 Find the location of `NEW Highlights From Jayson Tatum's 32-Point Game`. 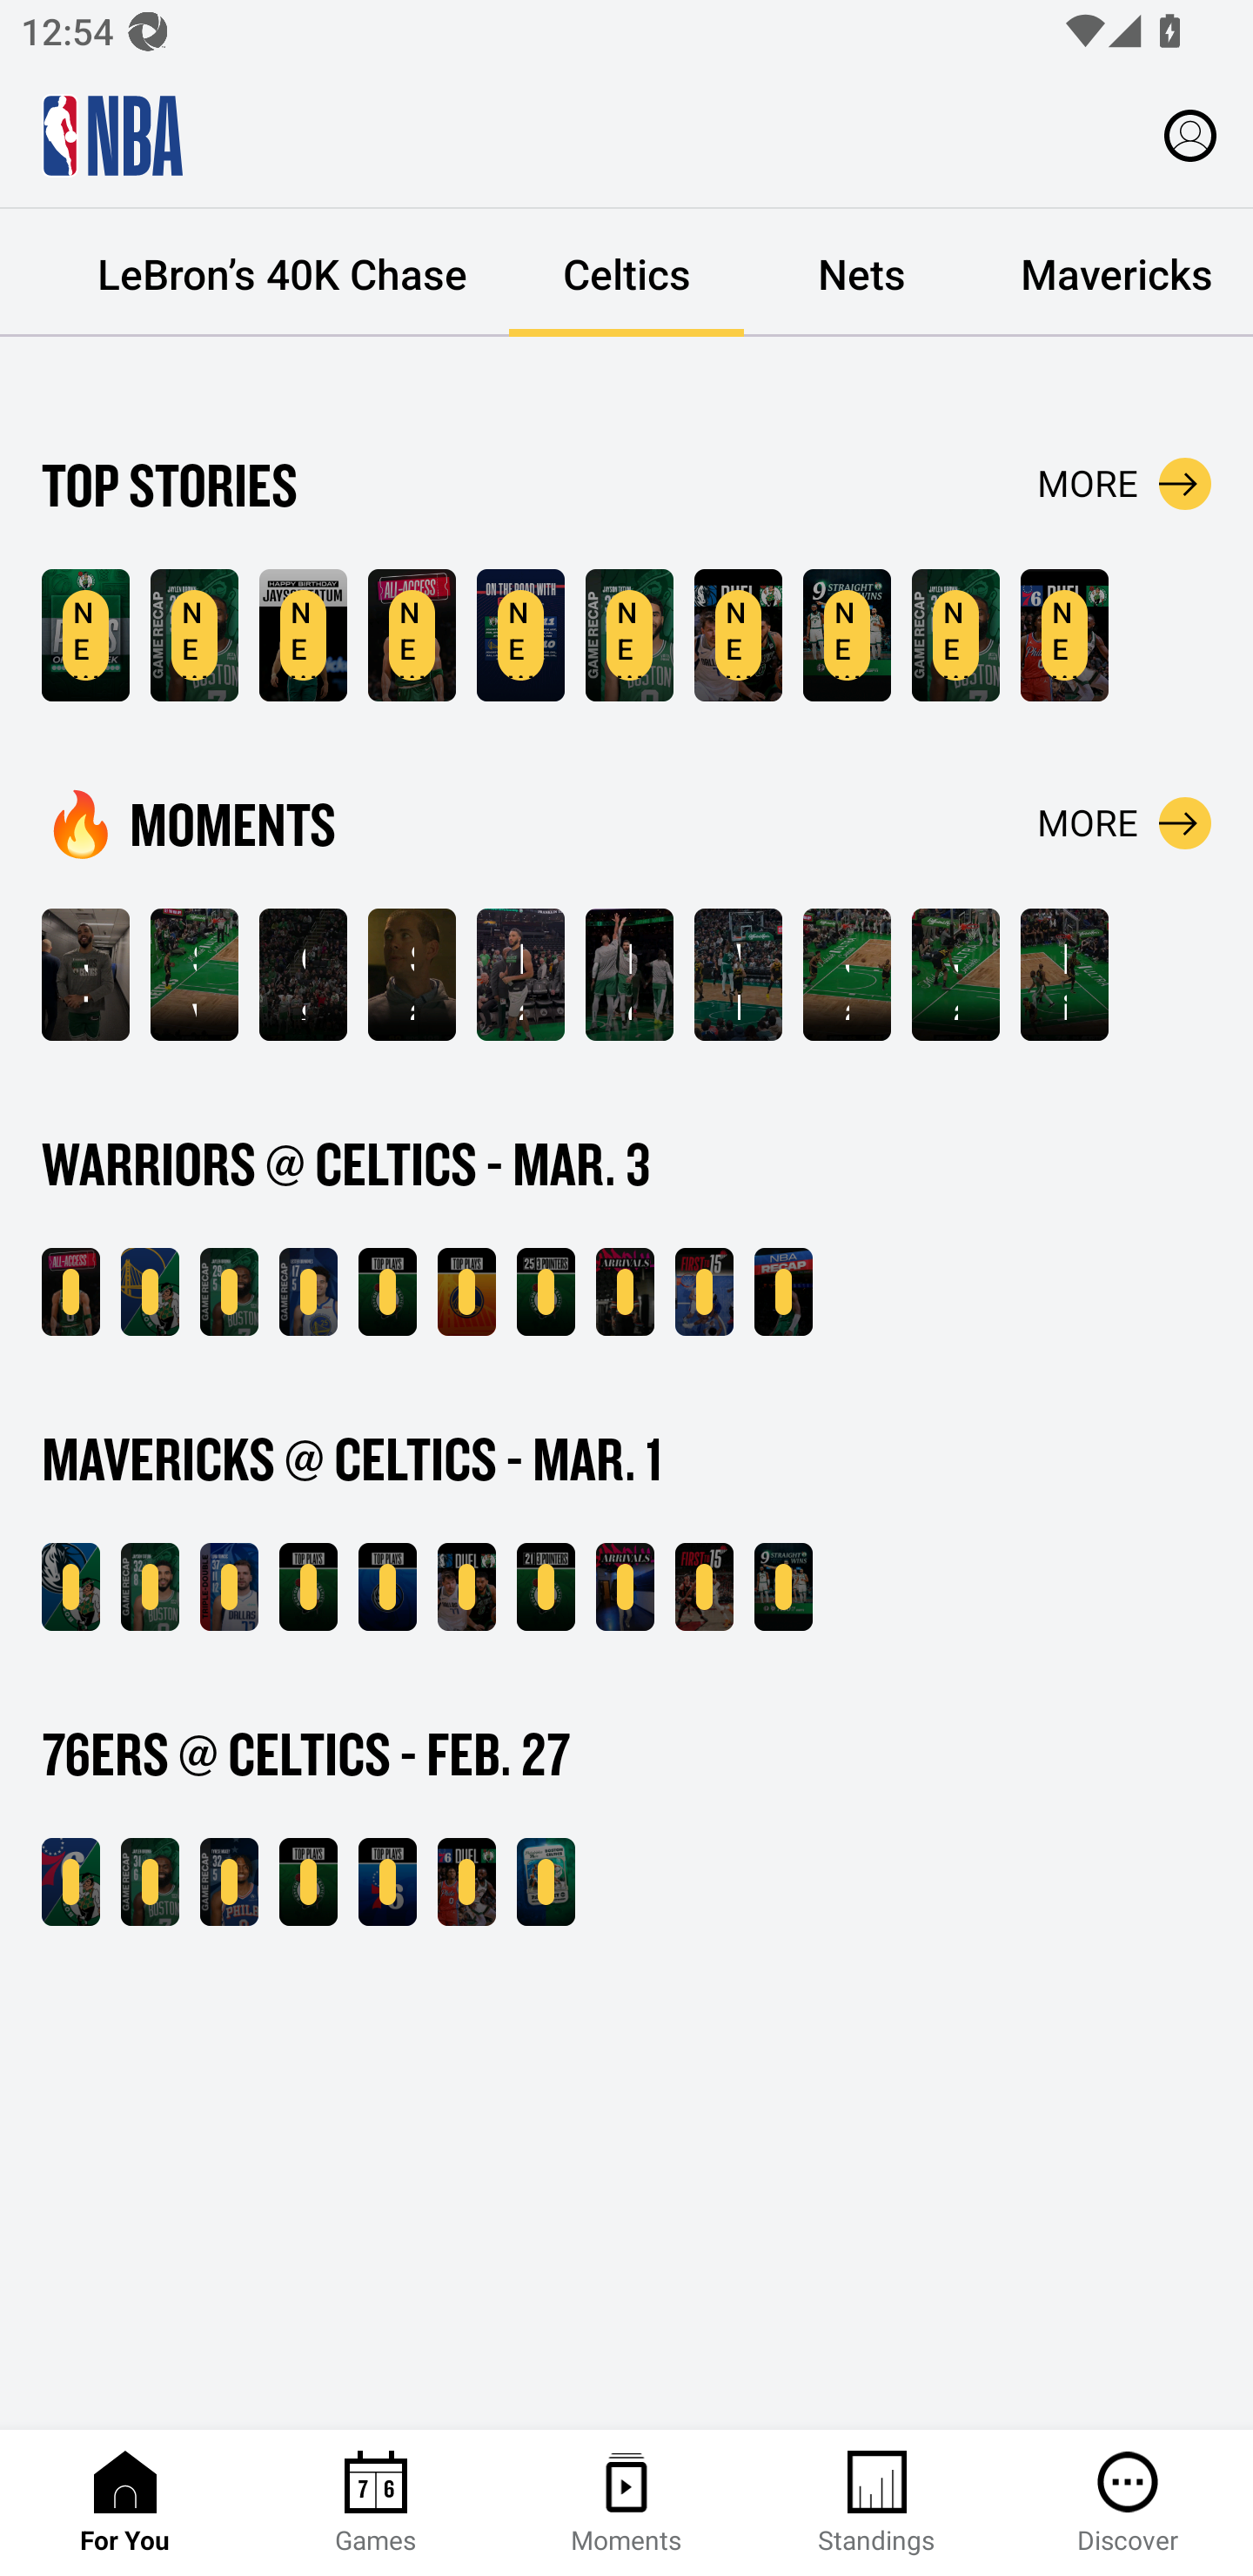

NEW Highlights From Jayson Tatum's 32-Point Game is located at coordinates (150, 1587).